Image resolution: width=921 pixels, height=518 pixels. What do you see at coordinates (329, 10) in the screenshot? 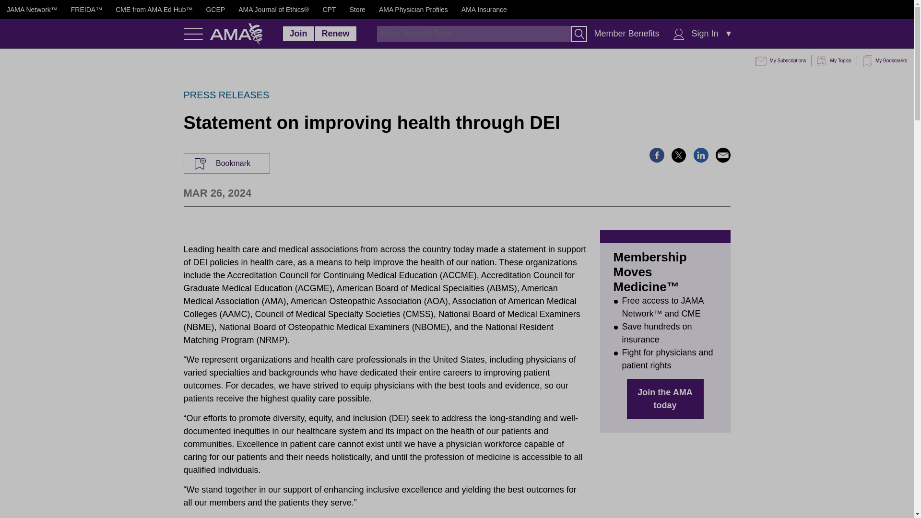
I see `CPT` at bounding box center [329, 10].